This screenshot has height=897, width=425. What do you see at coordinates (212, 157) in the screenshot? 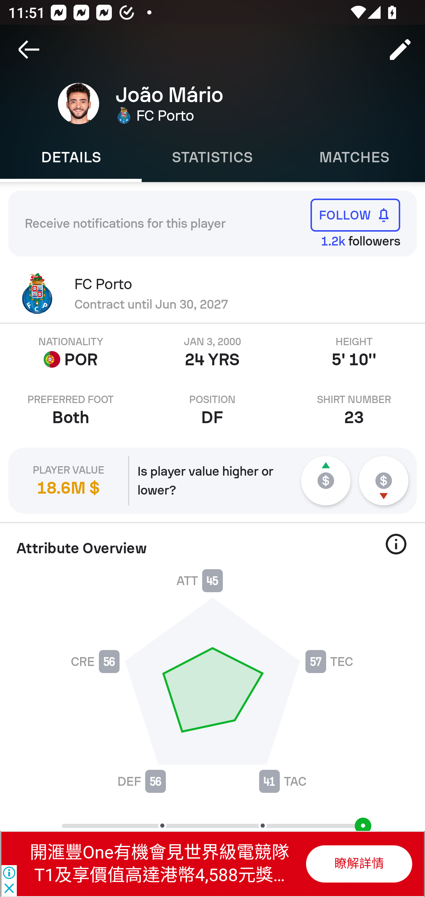
I see `Statistics STATISTICS` at bounding box center [212, 157].